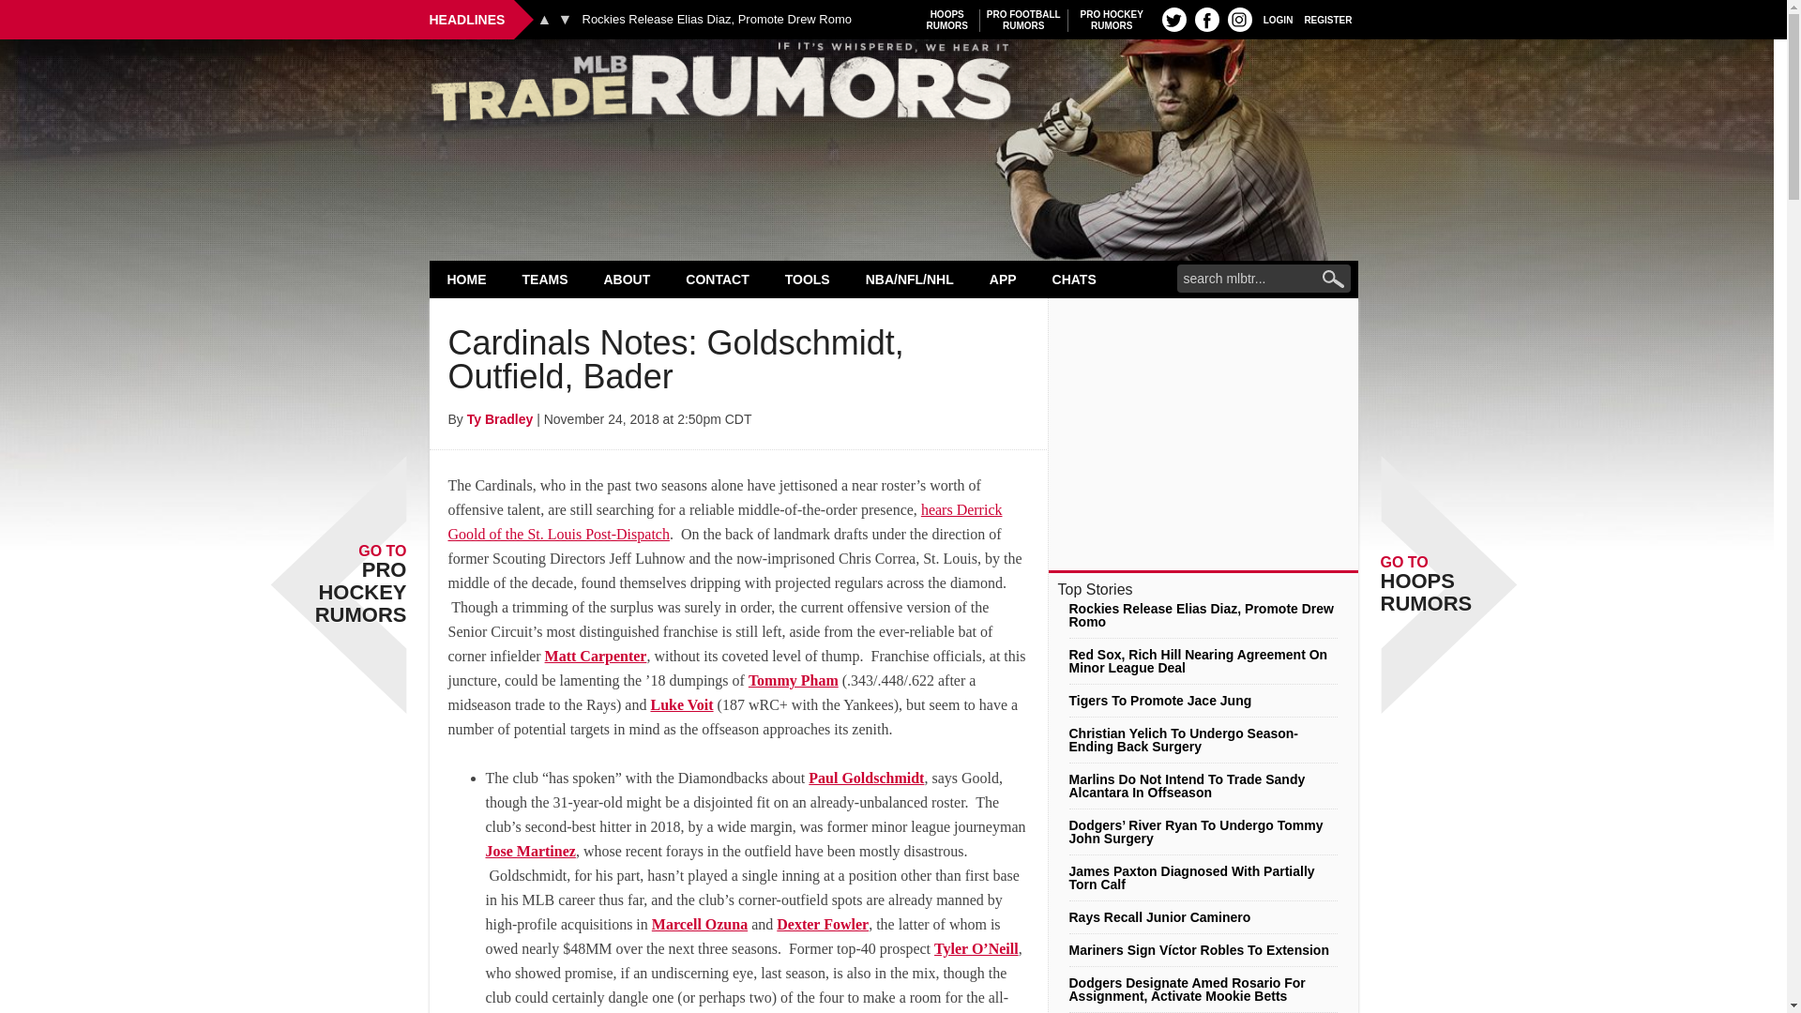 This screenshot has height=1013, width=1801. What do you see at coordinates (545, 279) in the screenshot?
I see `TEAMS` at bounding box center [545, 279].